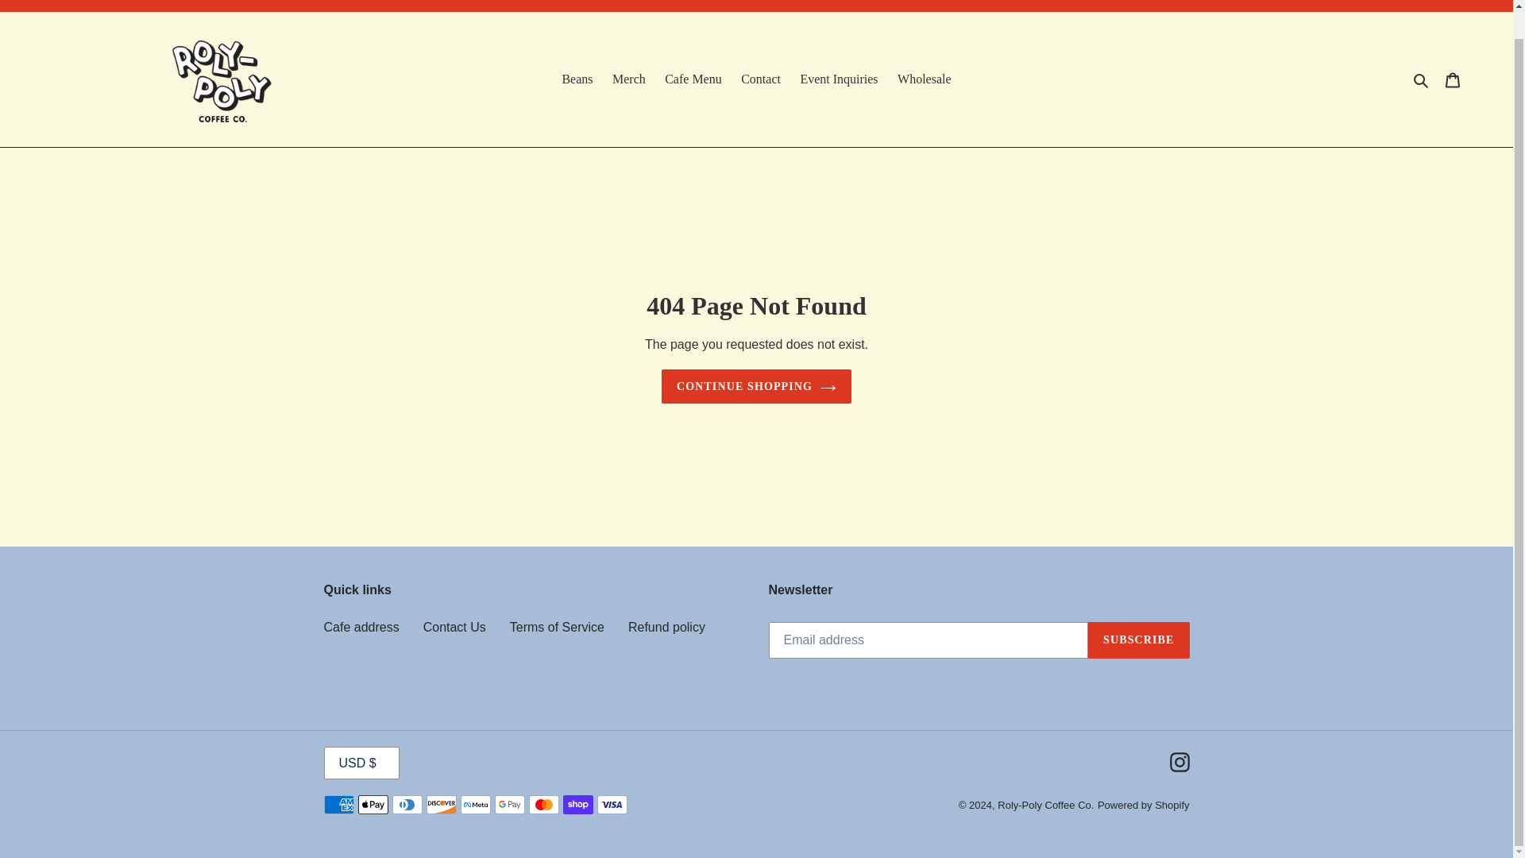  What do you see at coordinates (693, 79) in the screenshot?
I see `Cafe Menu` at bounding box center [693, 79].